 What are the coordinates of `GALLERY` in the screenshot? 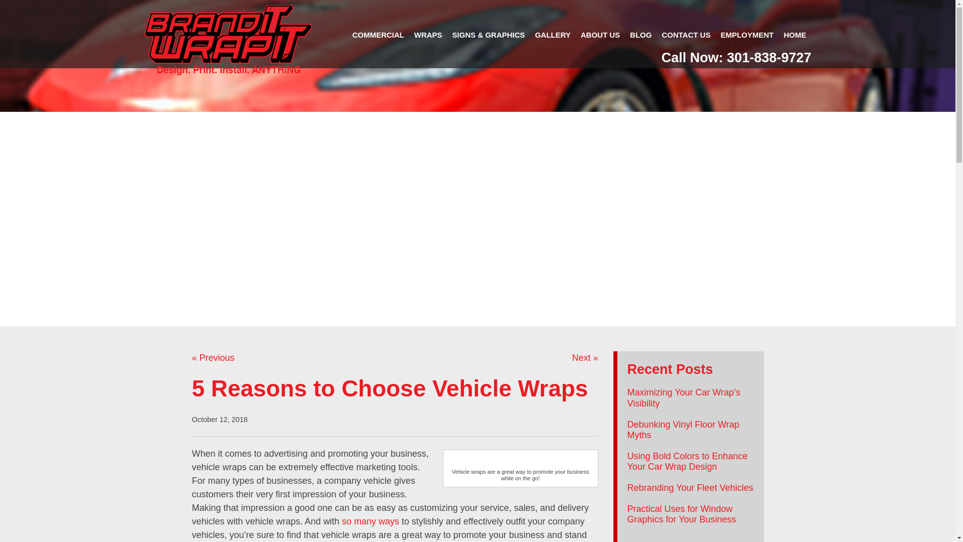 It's located at (553, 35).